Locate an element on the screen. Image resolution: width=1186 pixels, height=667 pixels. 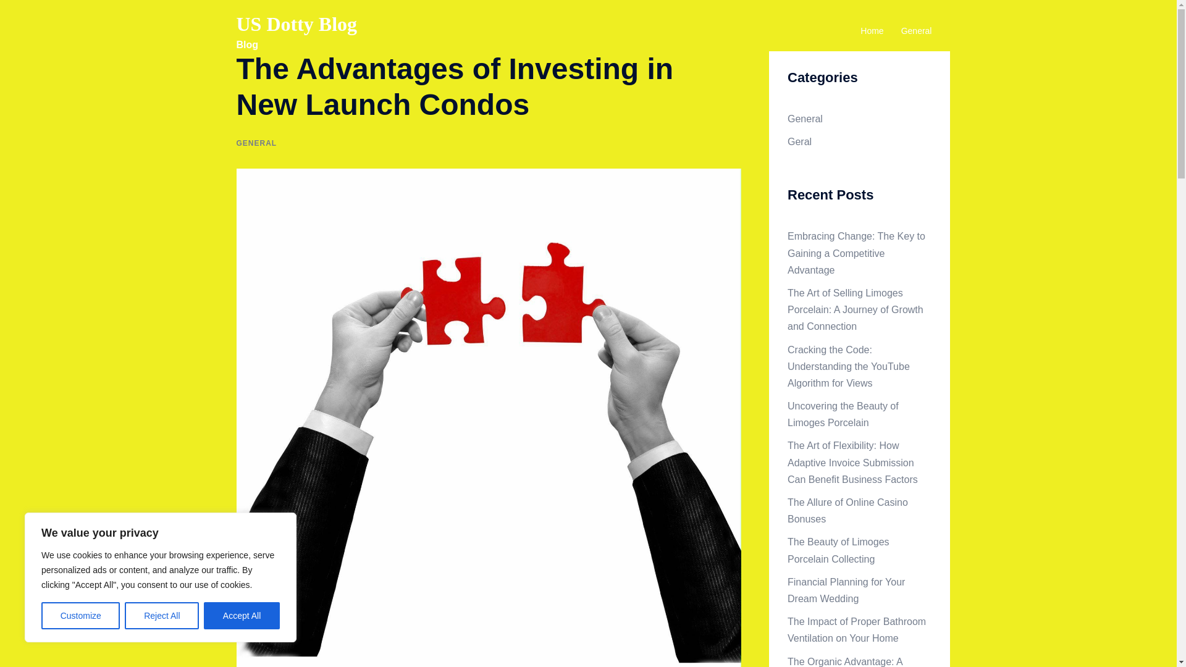
Accept All is located at coordinates (242, 616).